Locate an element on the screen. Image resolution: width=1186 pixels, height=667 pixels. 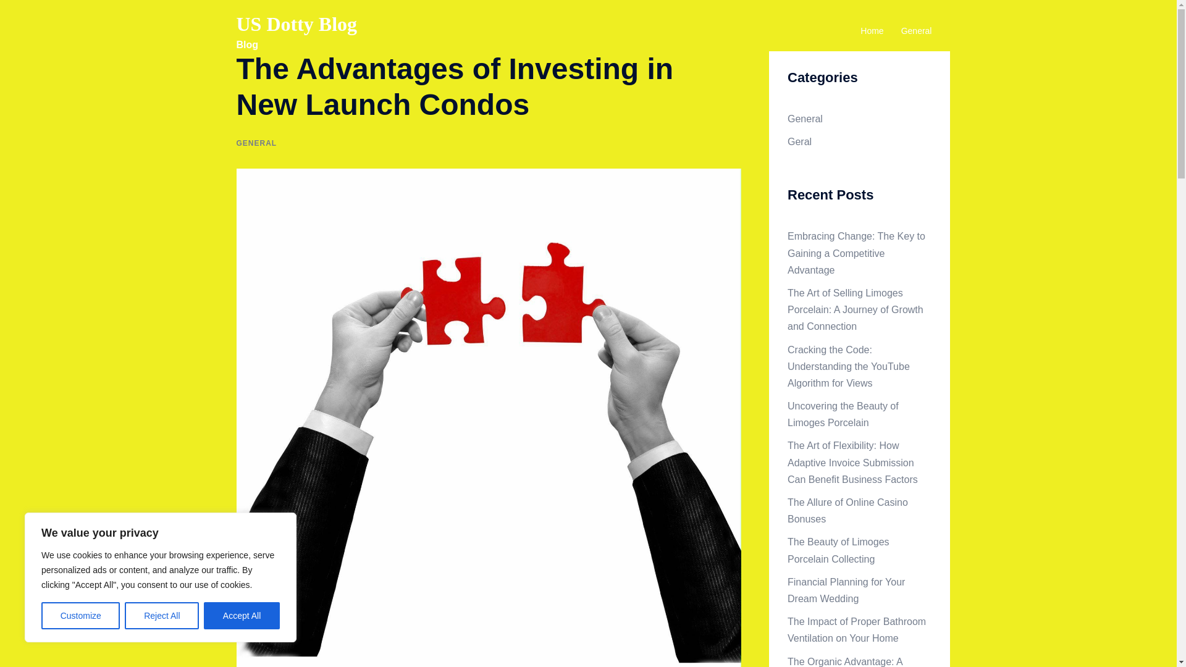
Accept All is located at coordinates (242, 616).